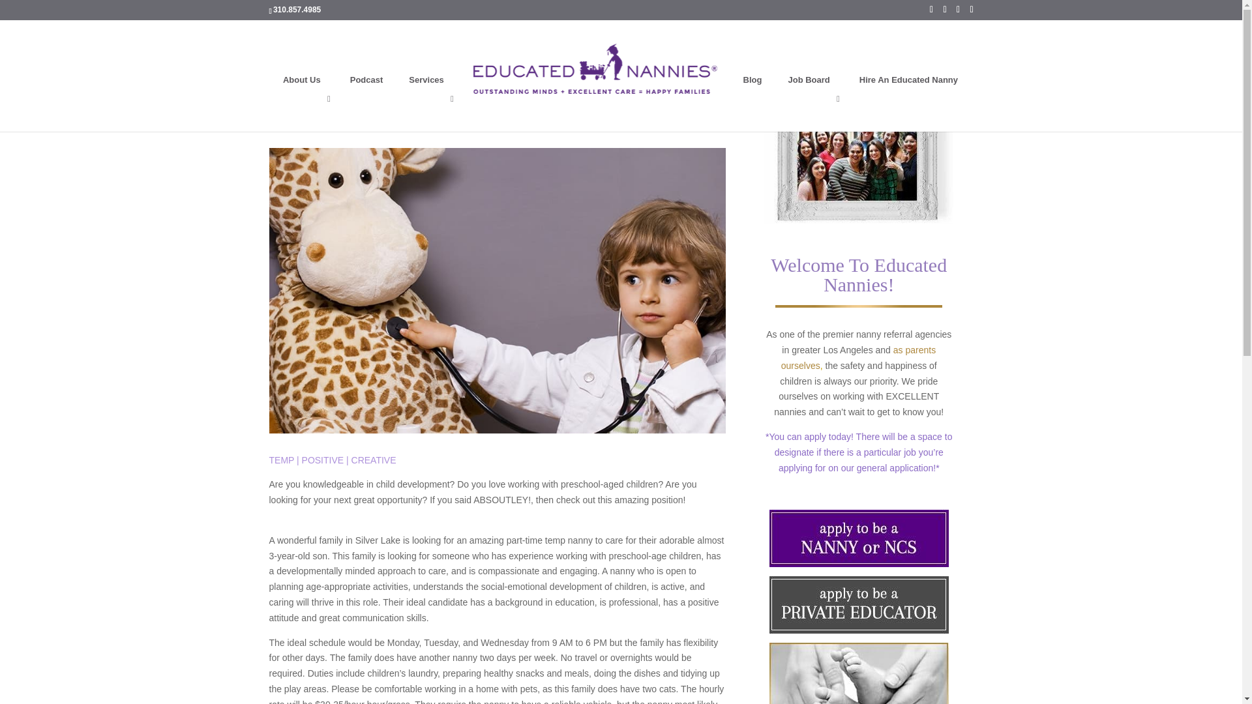 This screenshot has width=1252, height=704. What do you see at coordinates (908, 98) in the screenshot?
I see `Hire An Educated Nanny` at bounding box center [908, 98].